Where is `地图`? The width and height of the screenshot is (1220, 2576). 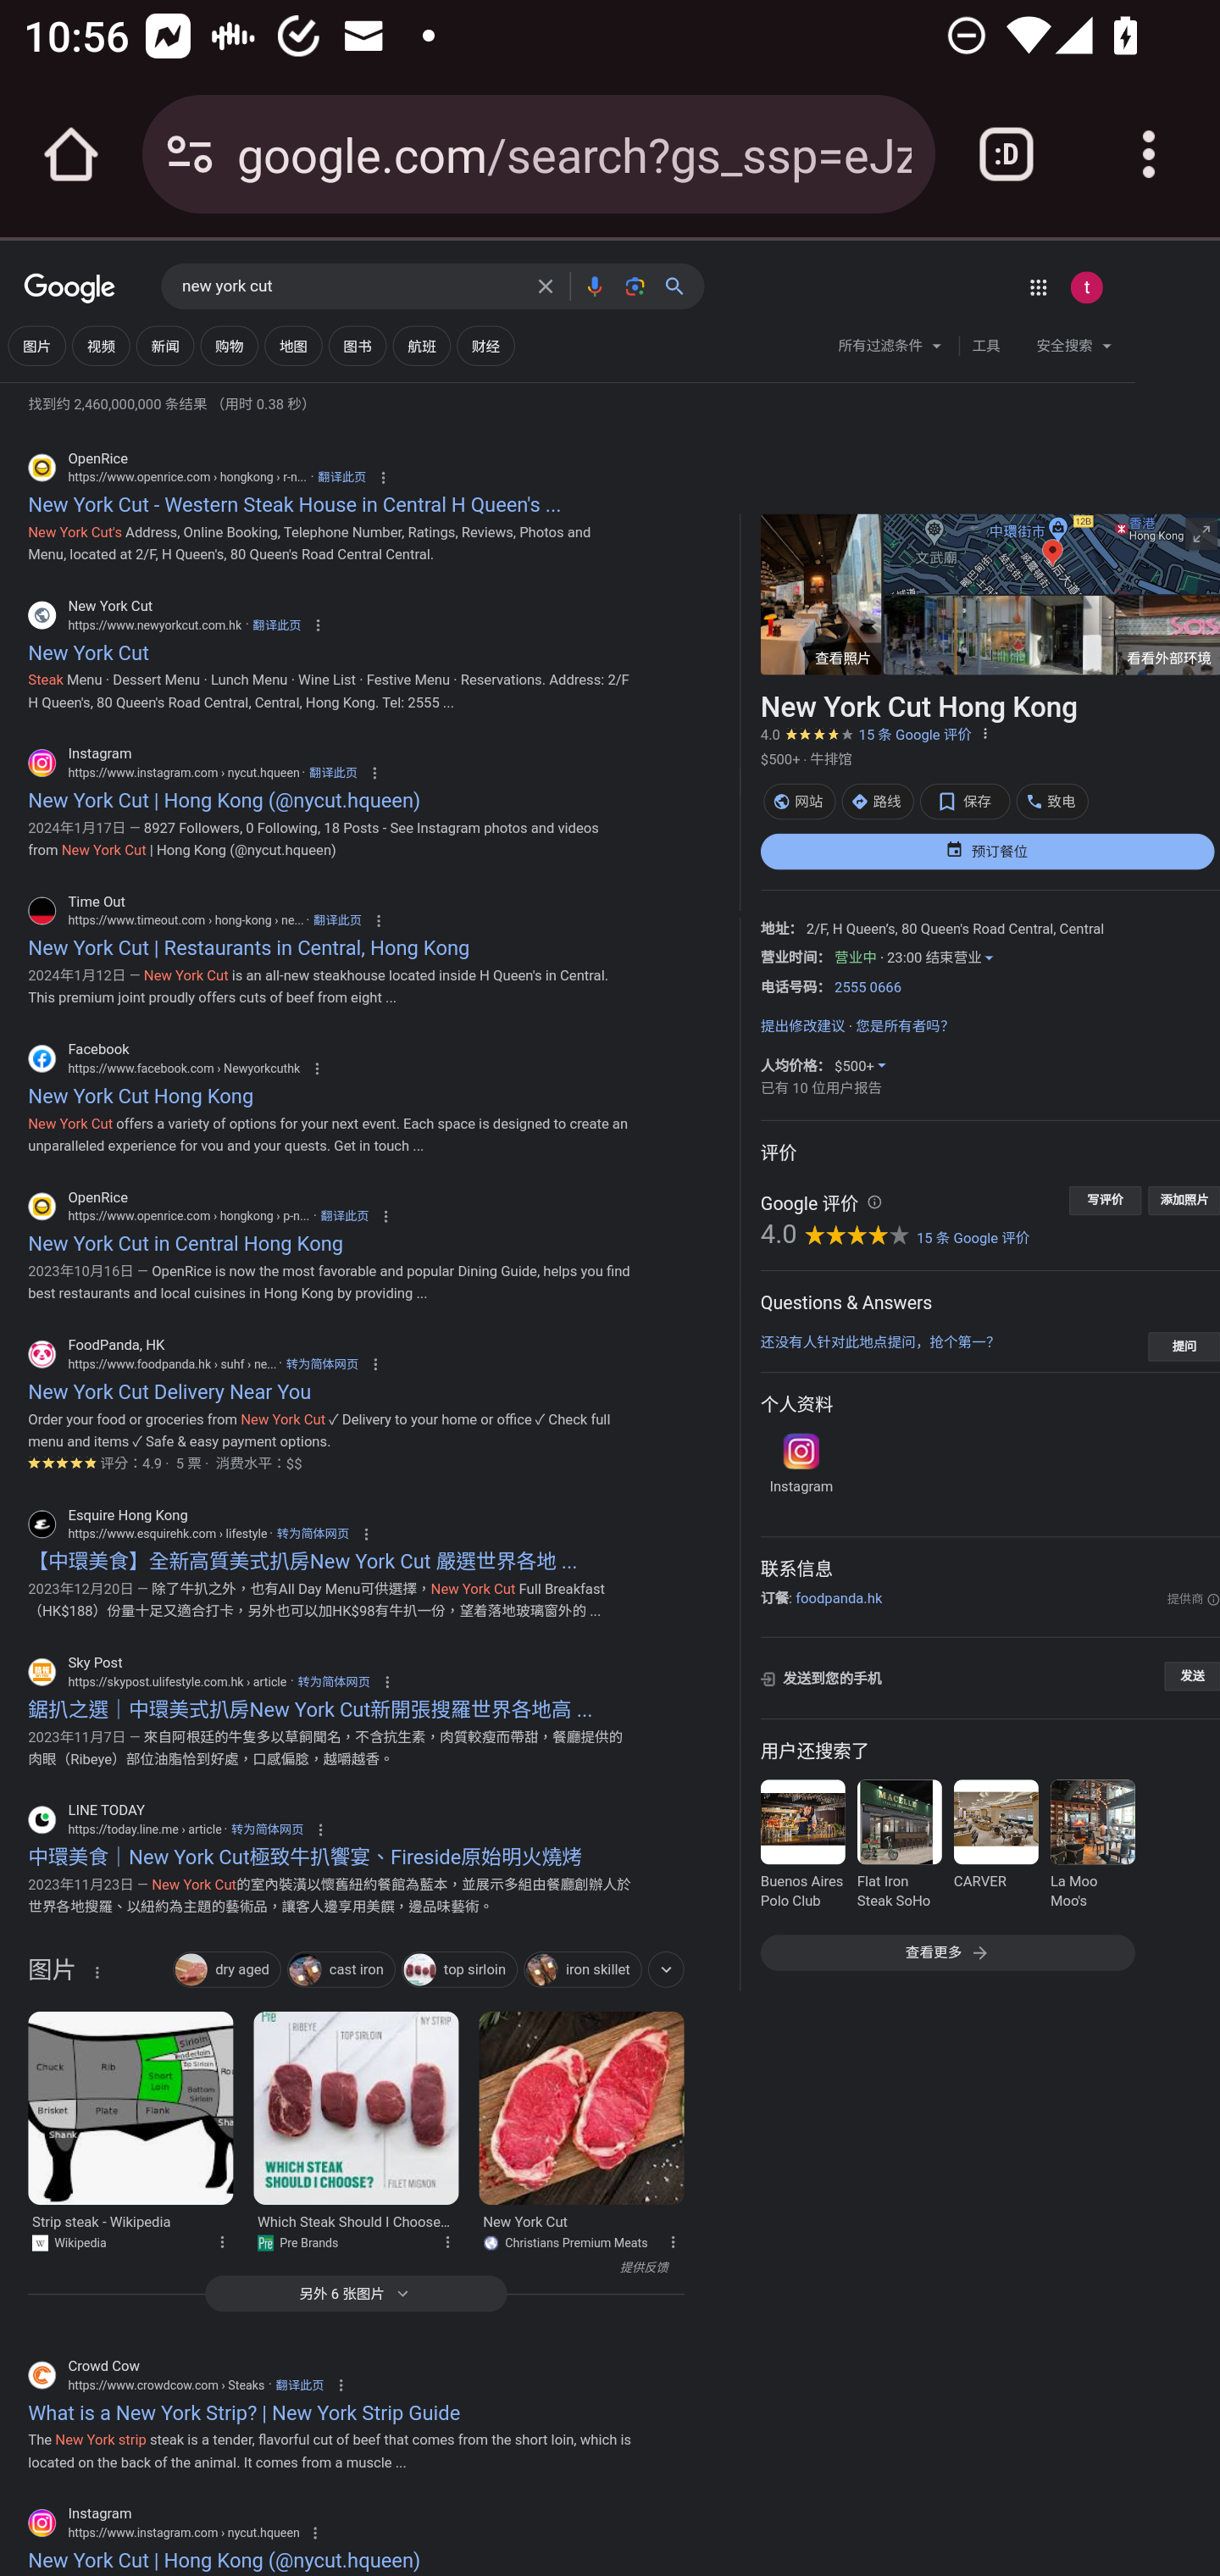
地图 is located at coordinates (293, 345).